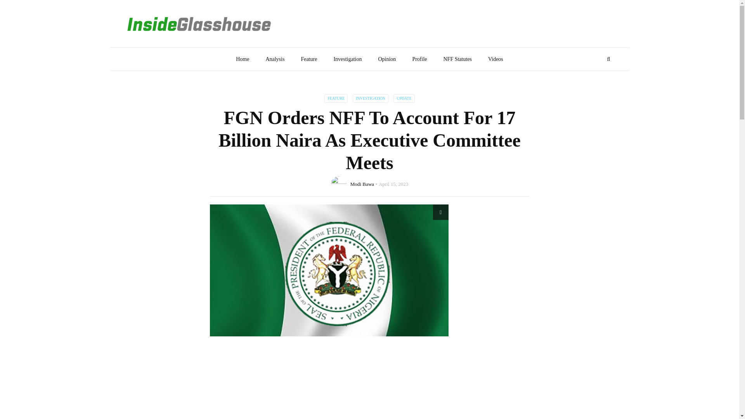  What do you see at coordinates (242, 59) in the screenshot?
I see `Home` at bounding box center [242, 59].